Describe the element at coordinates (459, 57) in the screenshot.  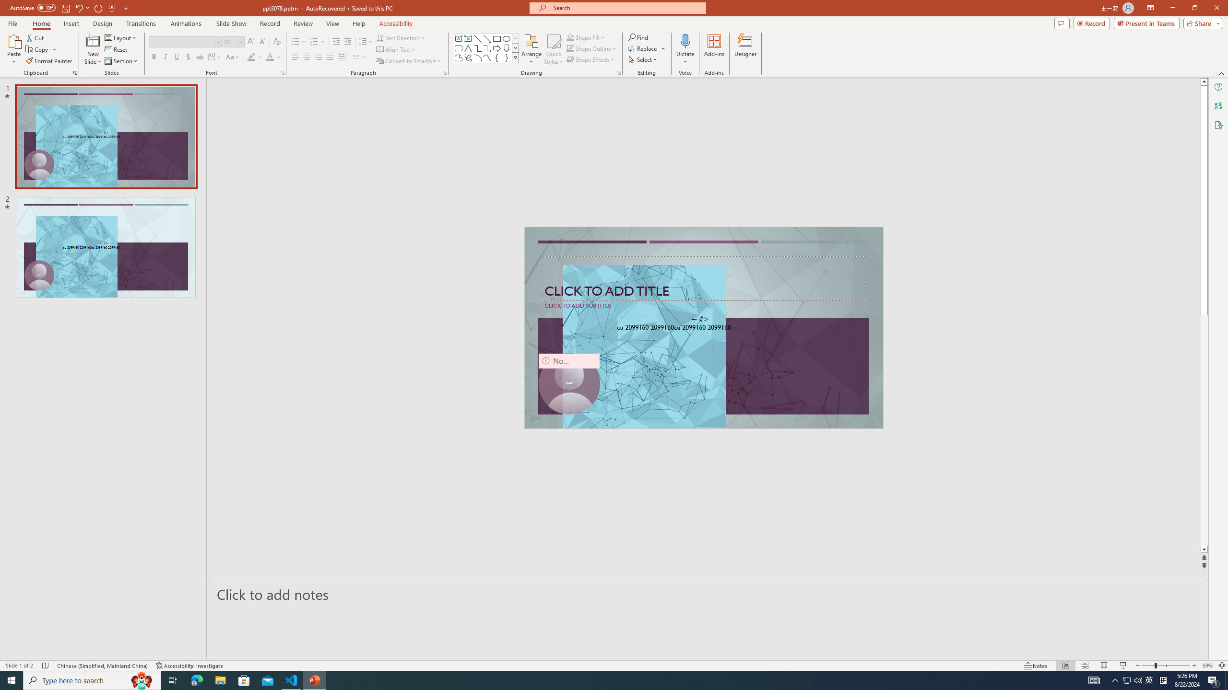
I see `Freeform: Shape` at that location.